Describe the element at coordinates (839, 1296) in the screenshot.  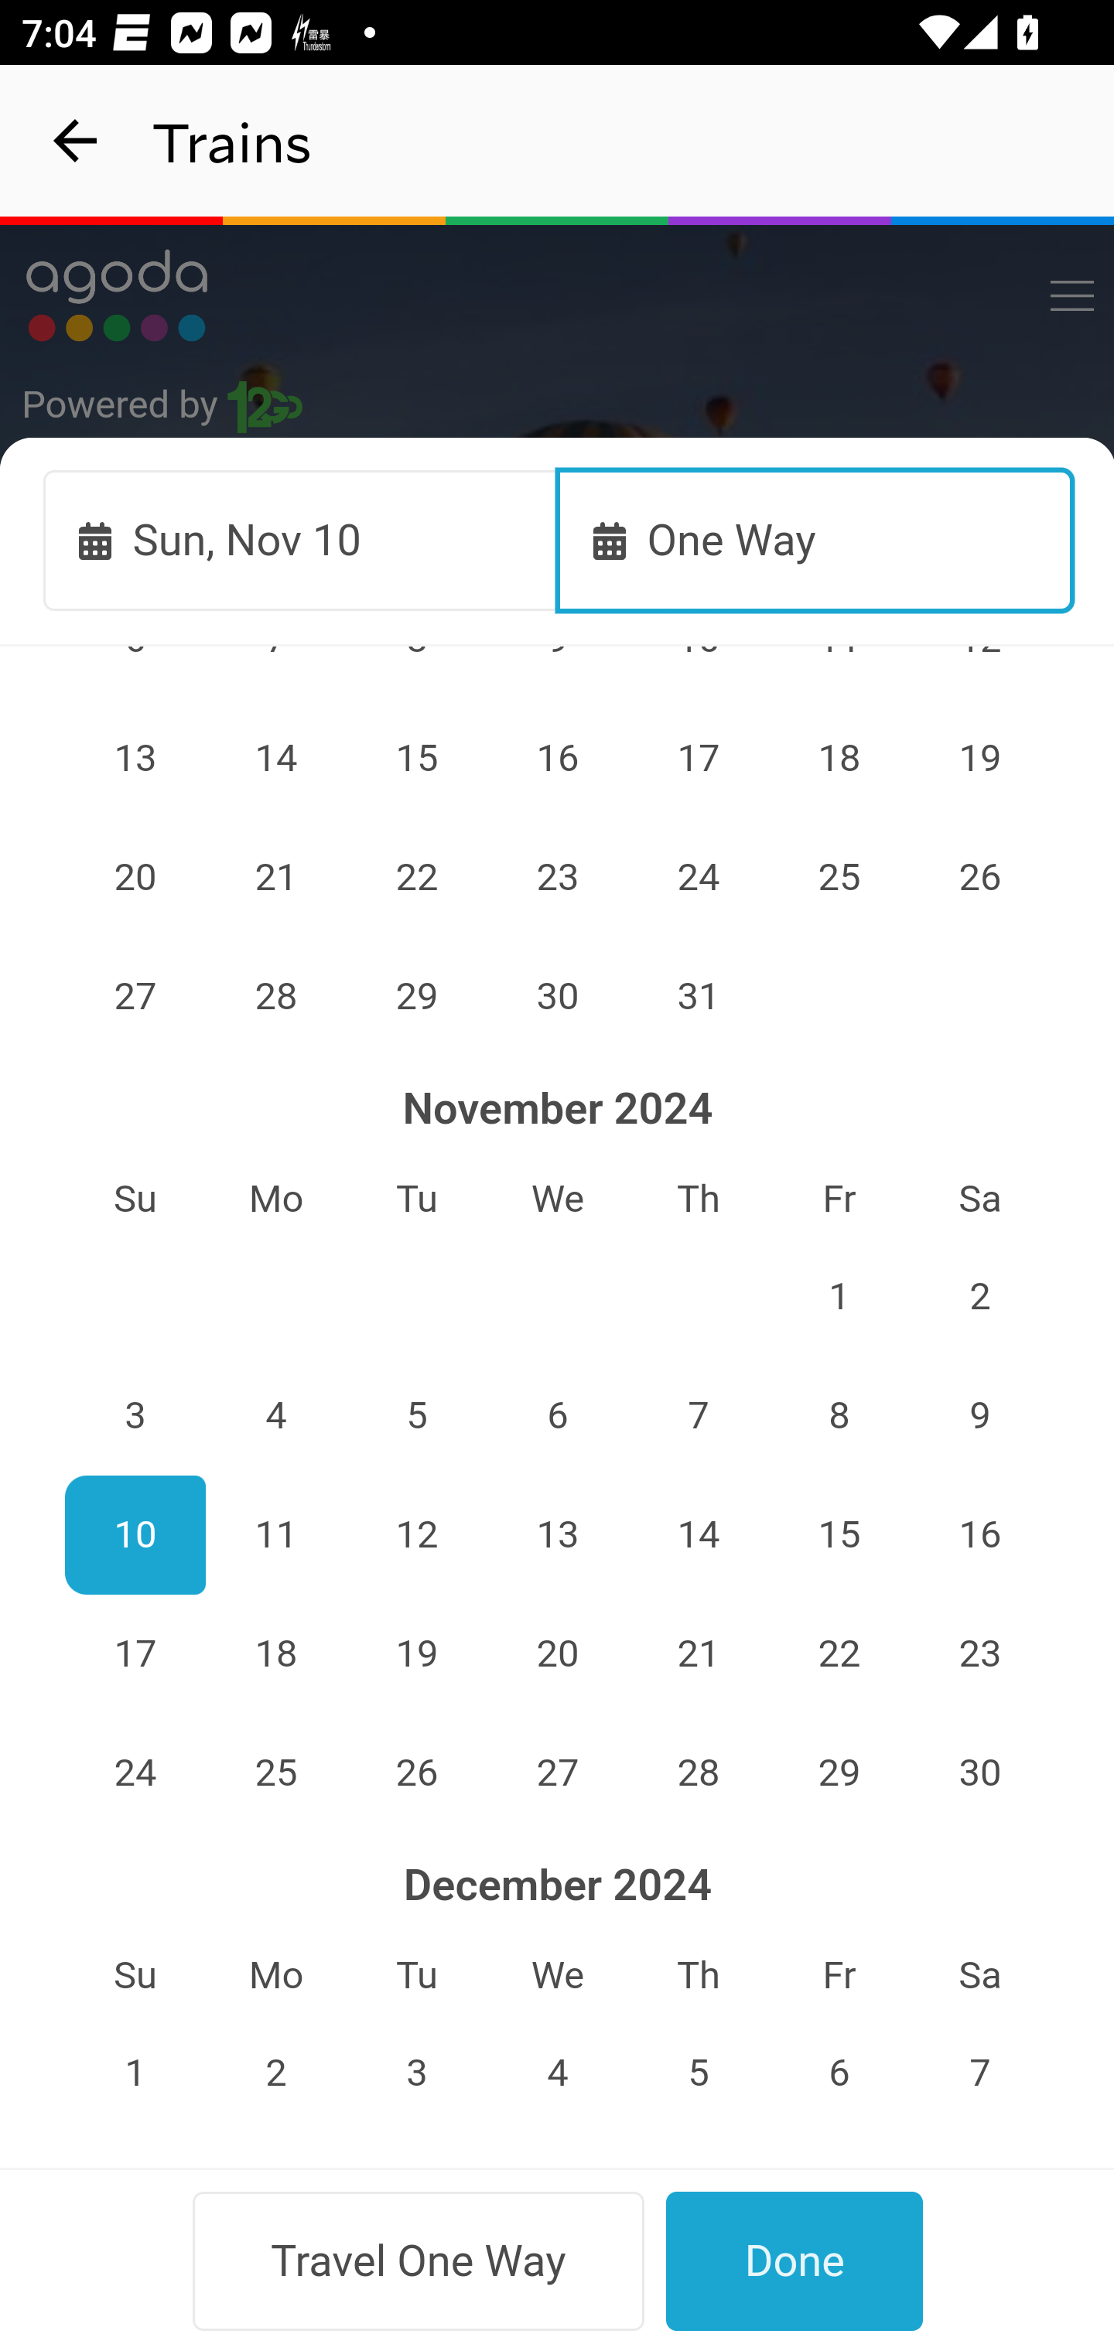
I see `1` at that location.